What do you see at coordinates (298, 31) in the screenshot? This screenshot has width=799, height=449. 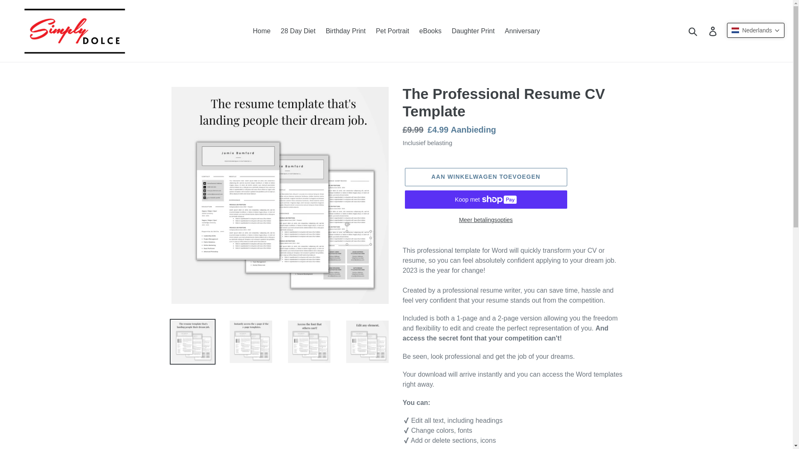 I see `28 Day Diet` at bounding box center [298, 31].